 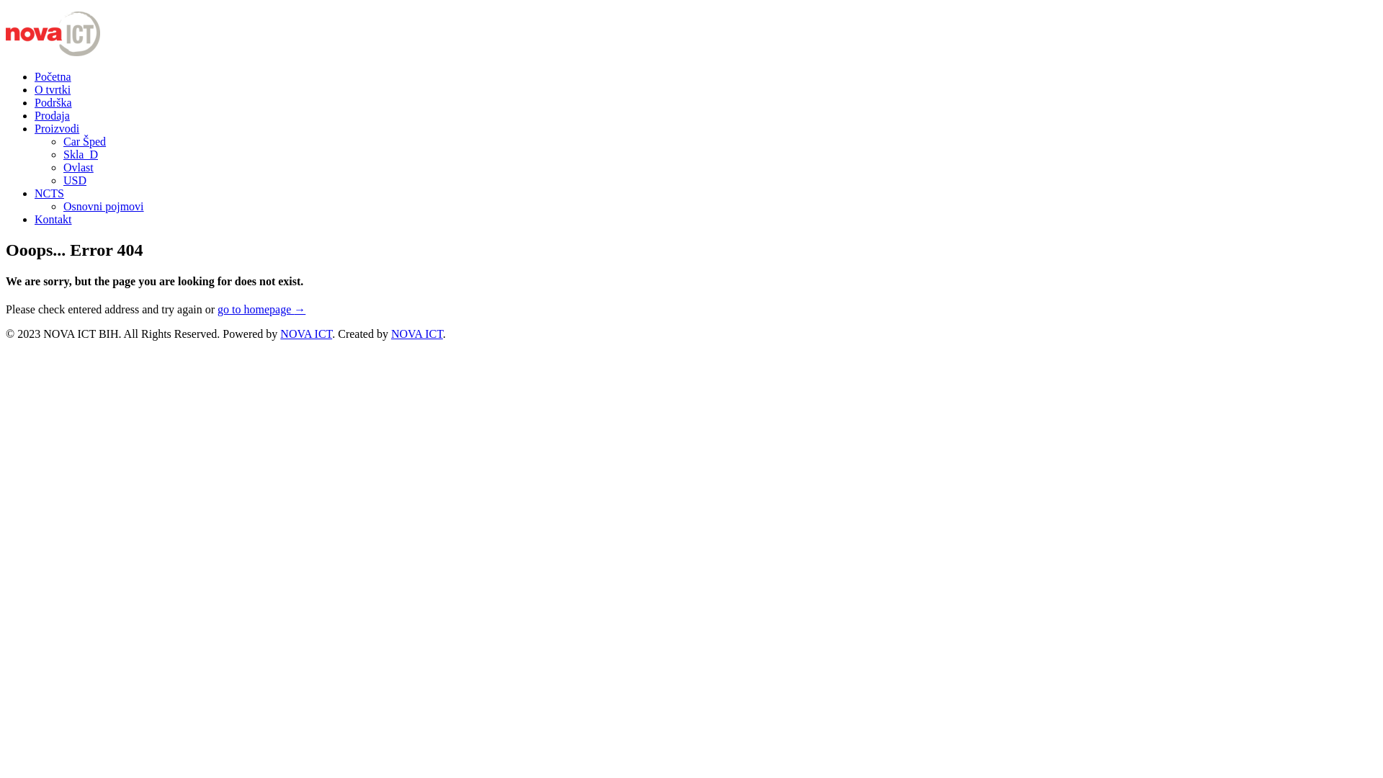 I want to click on Ovlast, so click(x=79, y=167).